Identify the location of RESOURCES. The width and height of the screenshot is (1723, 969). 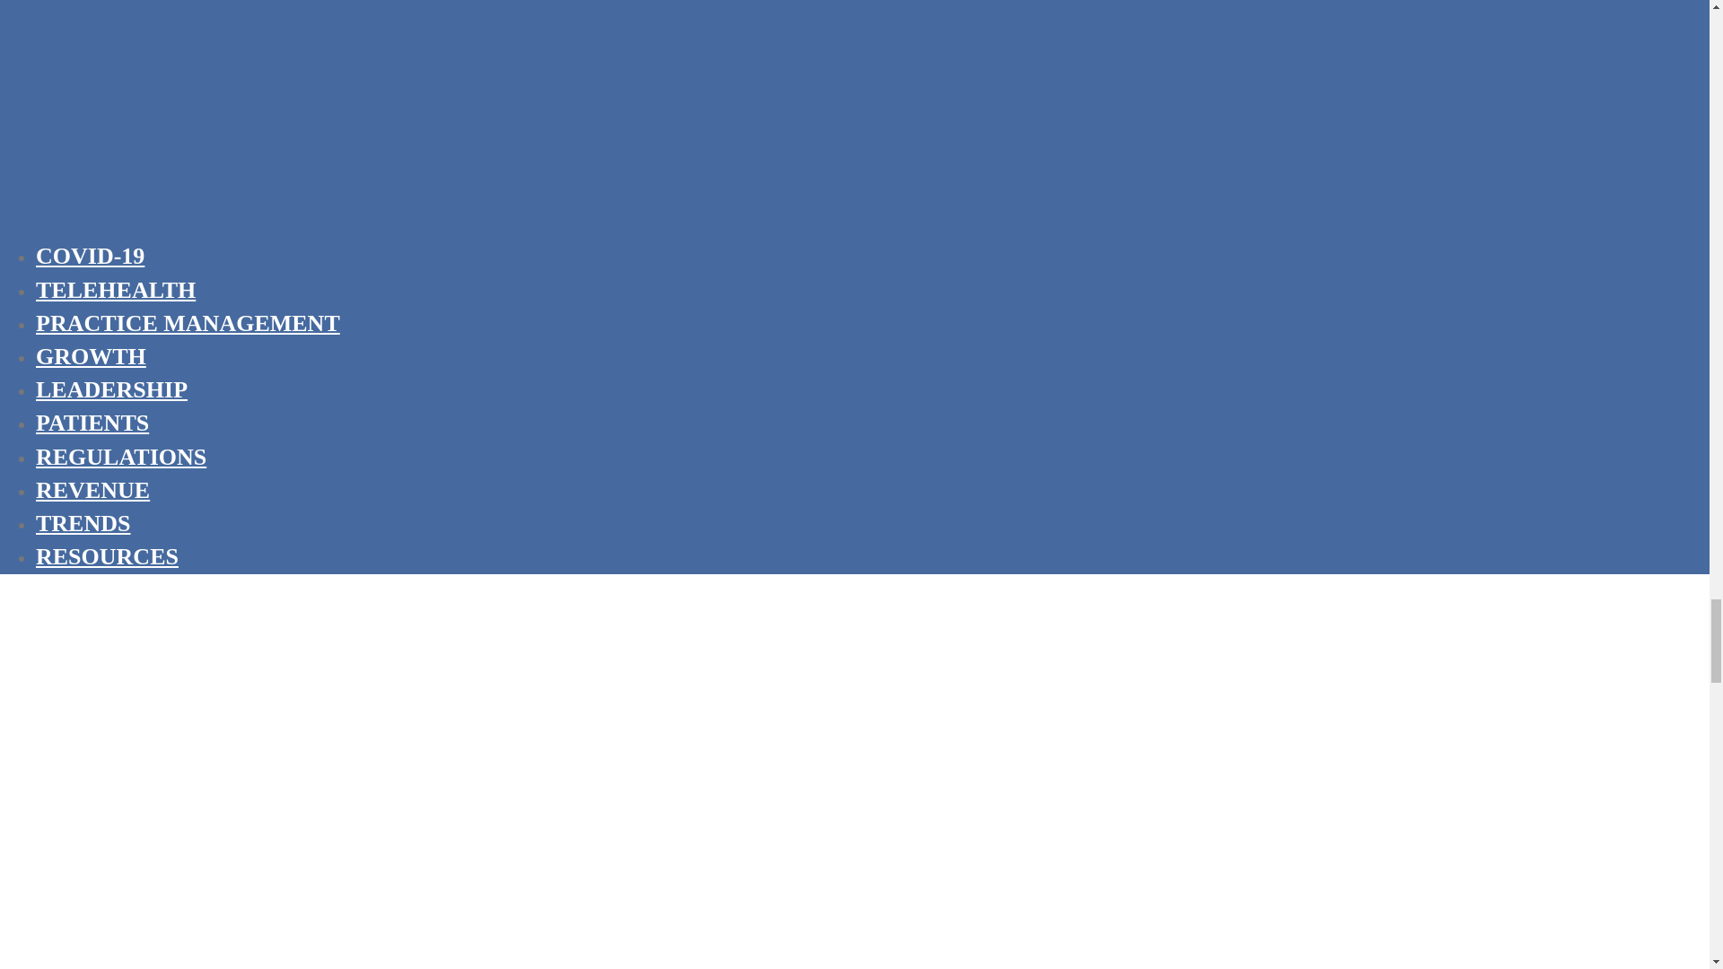
(108, 556).